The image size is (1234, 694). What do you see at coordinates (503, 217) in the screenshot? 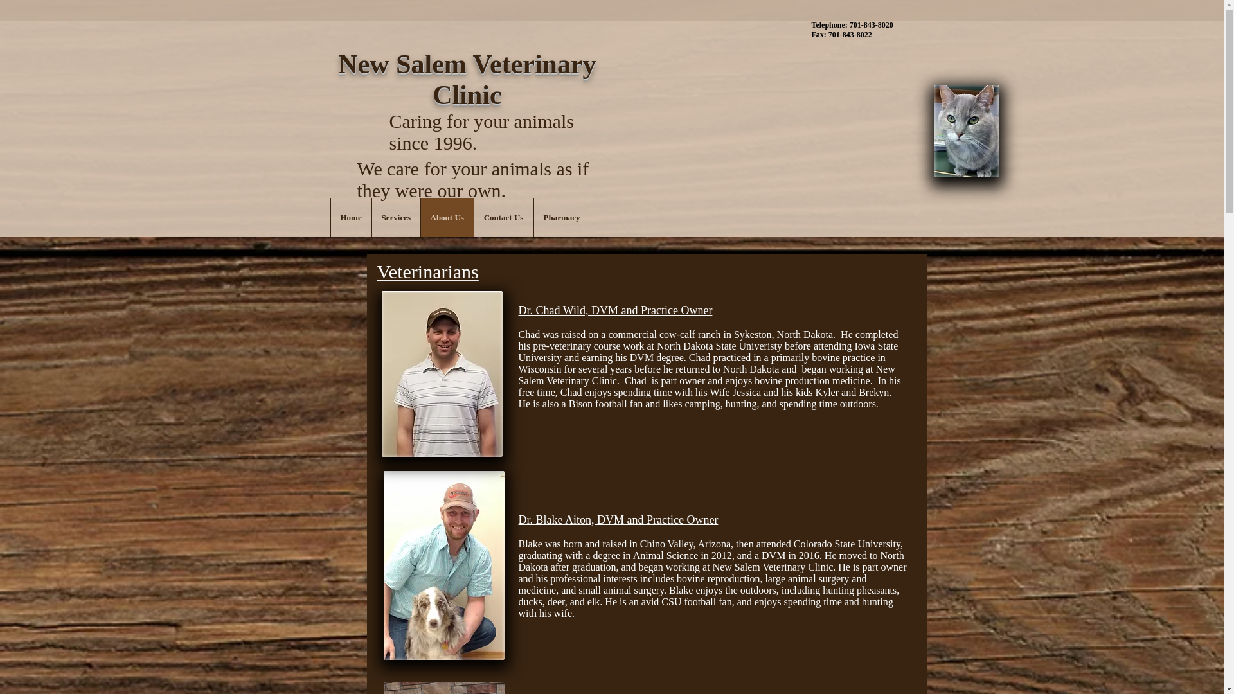
I see `Contact Us` at bounding box center [503, 217].